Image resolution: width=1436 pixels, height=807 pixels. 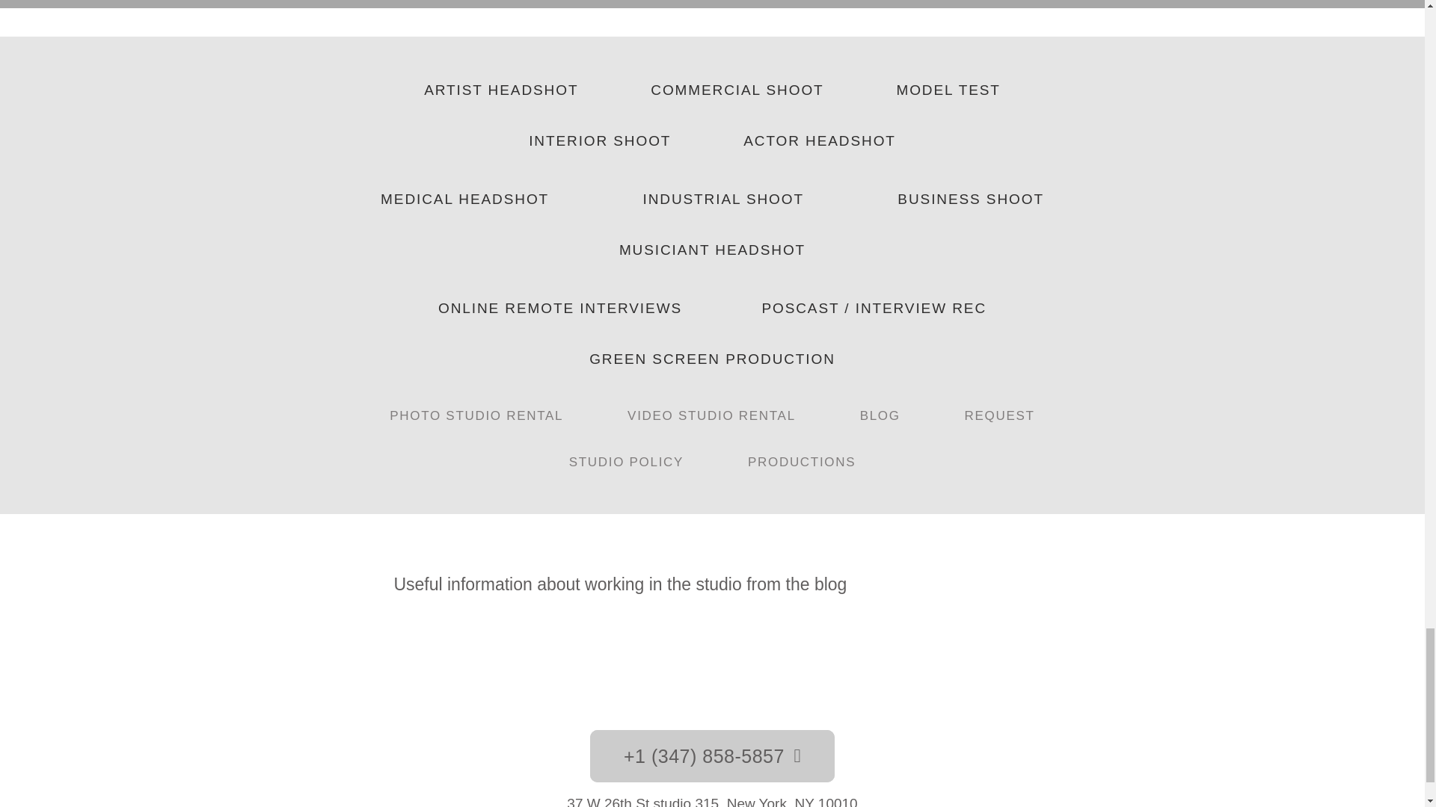 What do you see at coordinates (501, 90) in the screenshot?
I see `ARTIST HEADSHOT` at bounding box center [501, 90].